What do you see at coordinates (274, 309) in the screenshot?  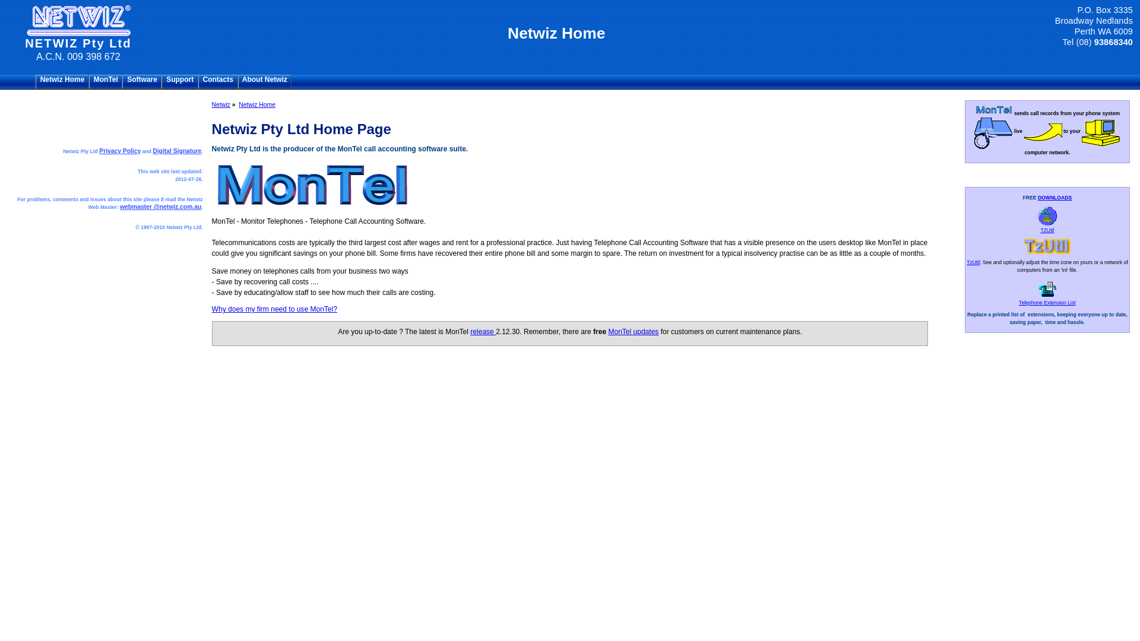 I see `Why does my firm need to use MonTel?` at bounding box center [274, 309].